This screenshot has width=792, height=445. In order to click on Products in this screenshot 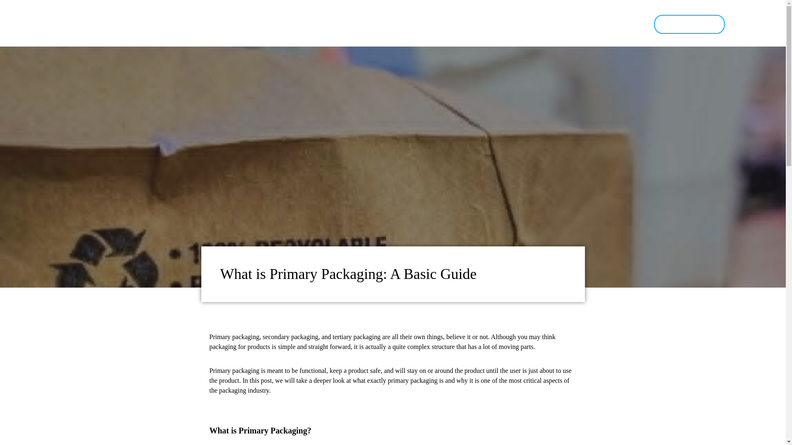, I will do `click(384, 24)`.